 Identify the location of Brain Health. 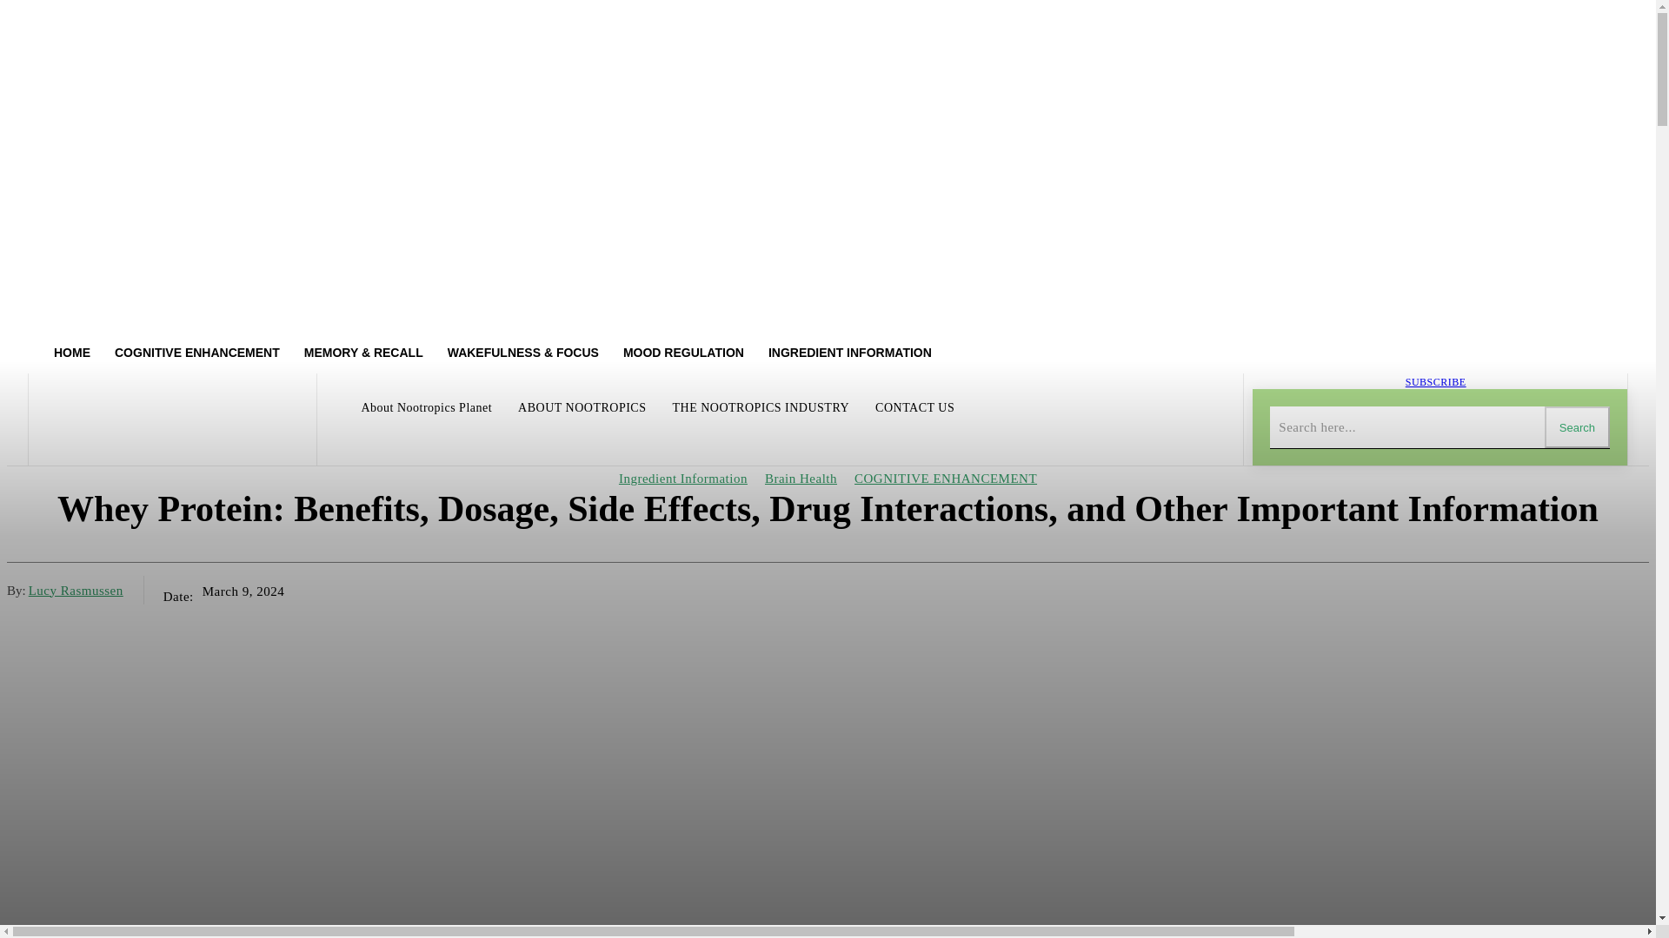
(801, 479).